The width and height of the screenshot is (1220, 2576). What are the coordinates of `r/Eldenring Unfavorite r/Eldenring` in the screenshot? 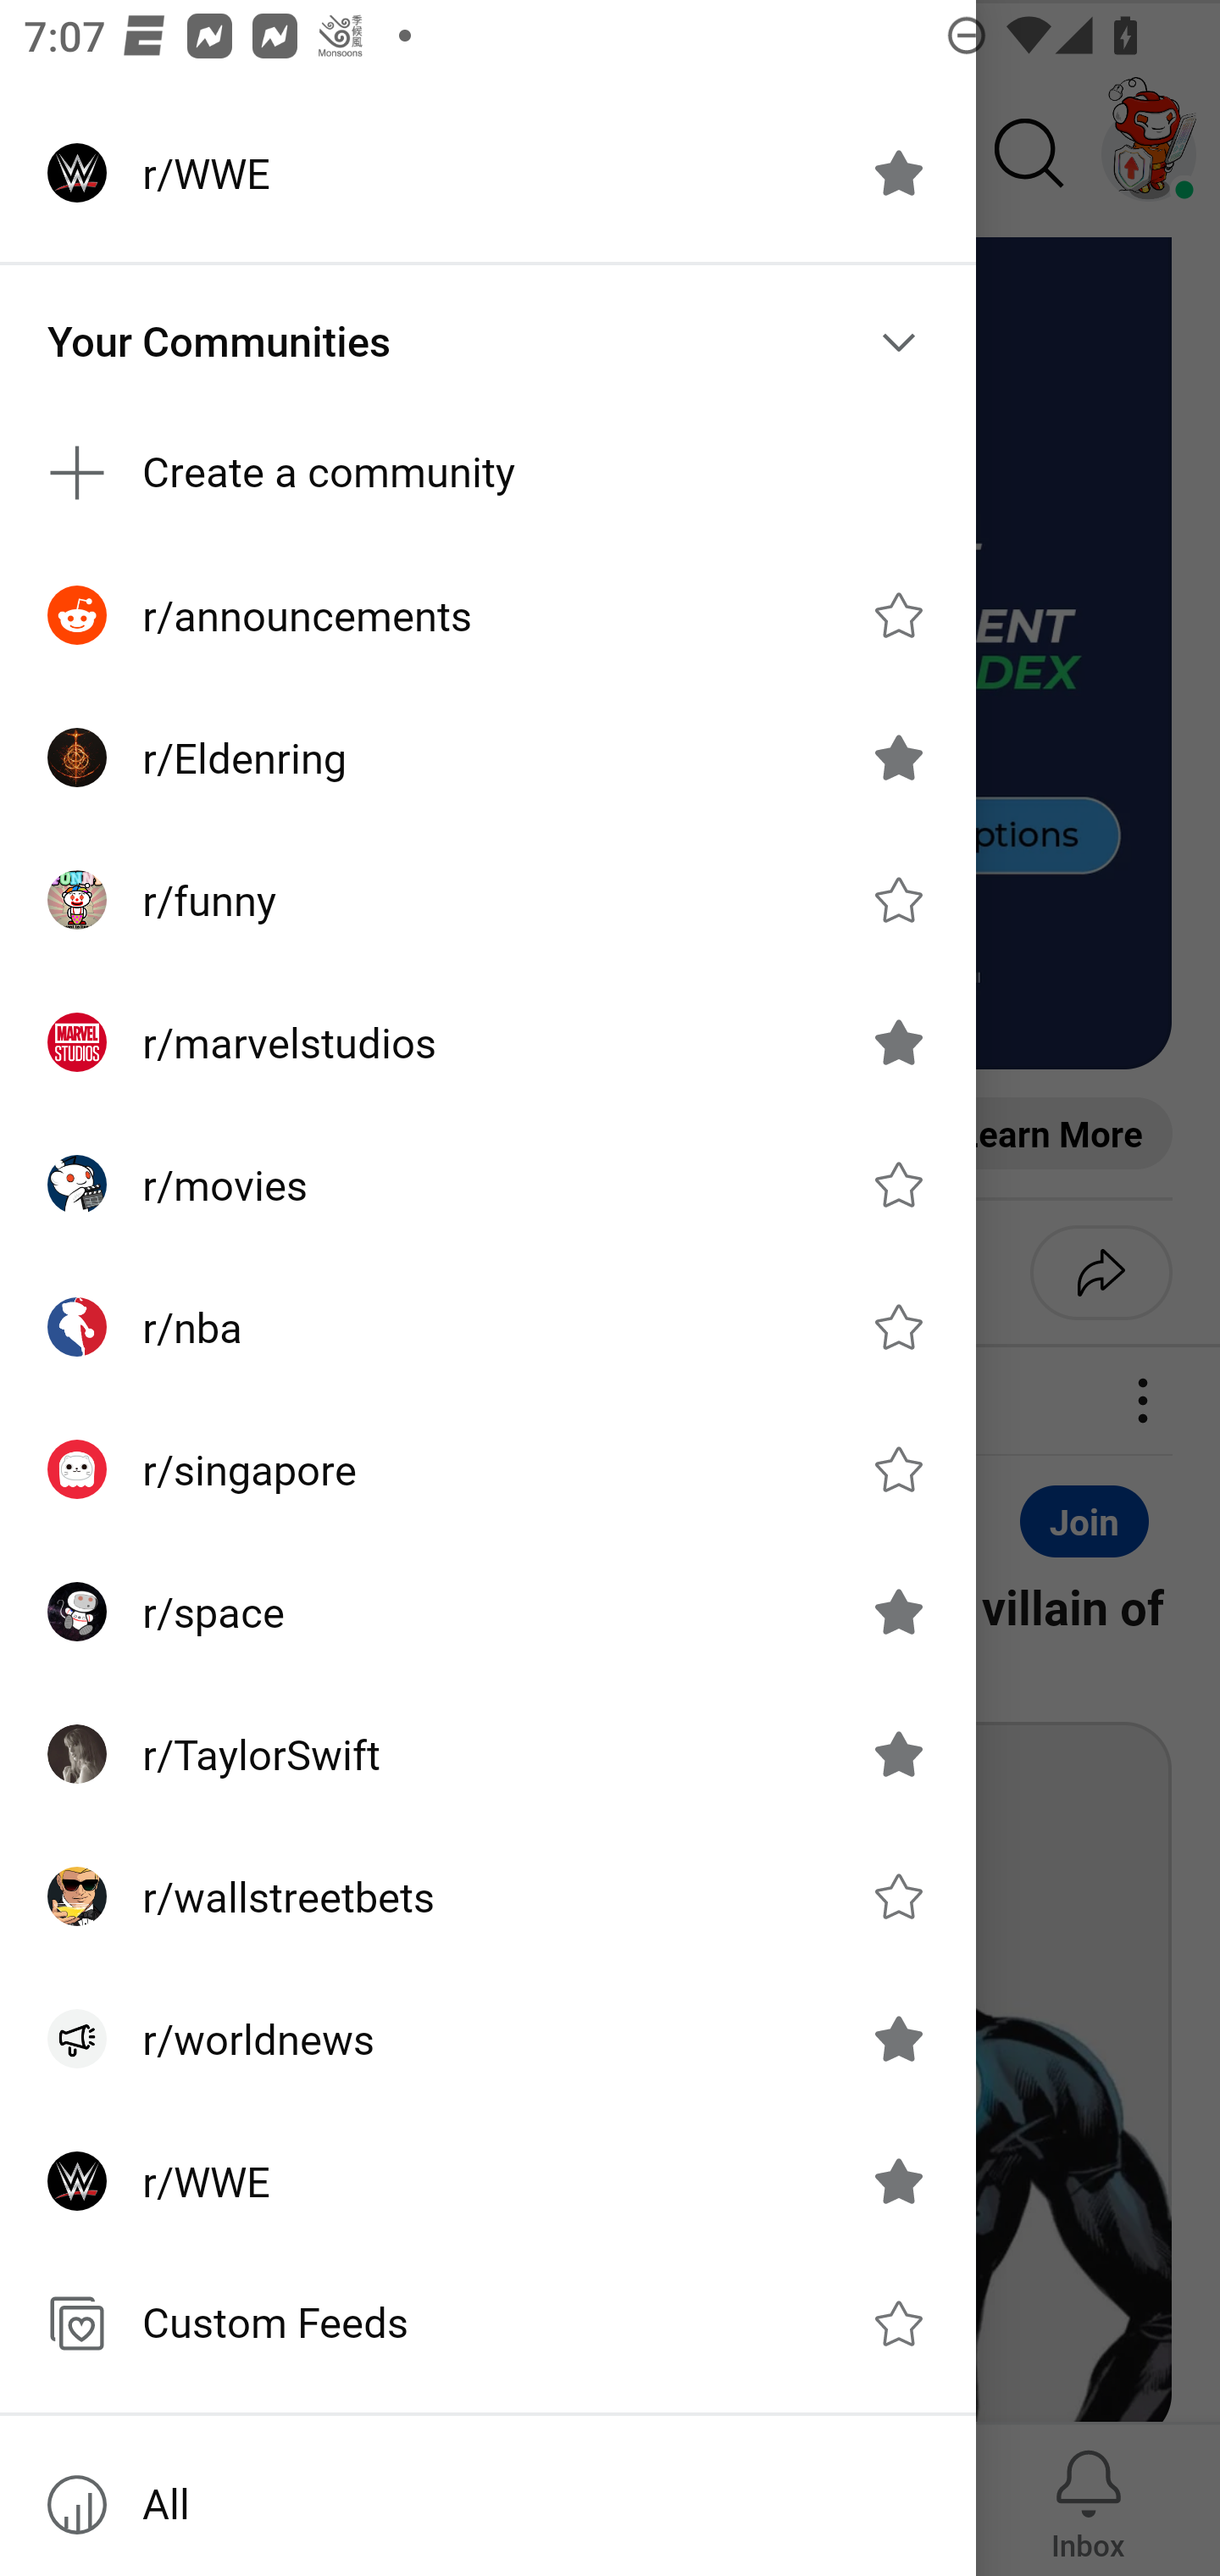 It's located at (488, 757).